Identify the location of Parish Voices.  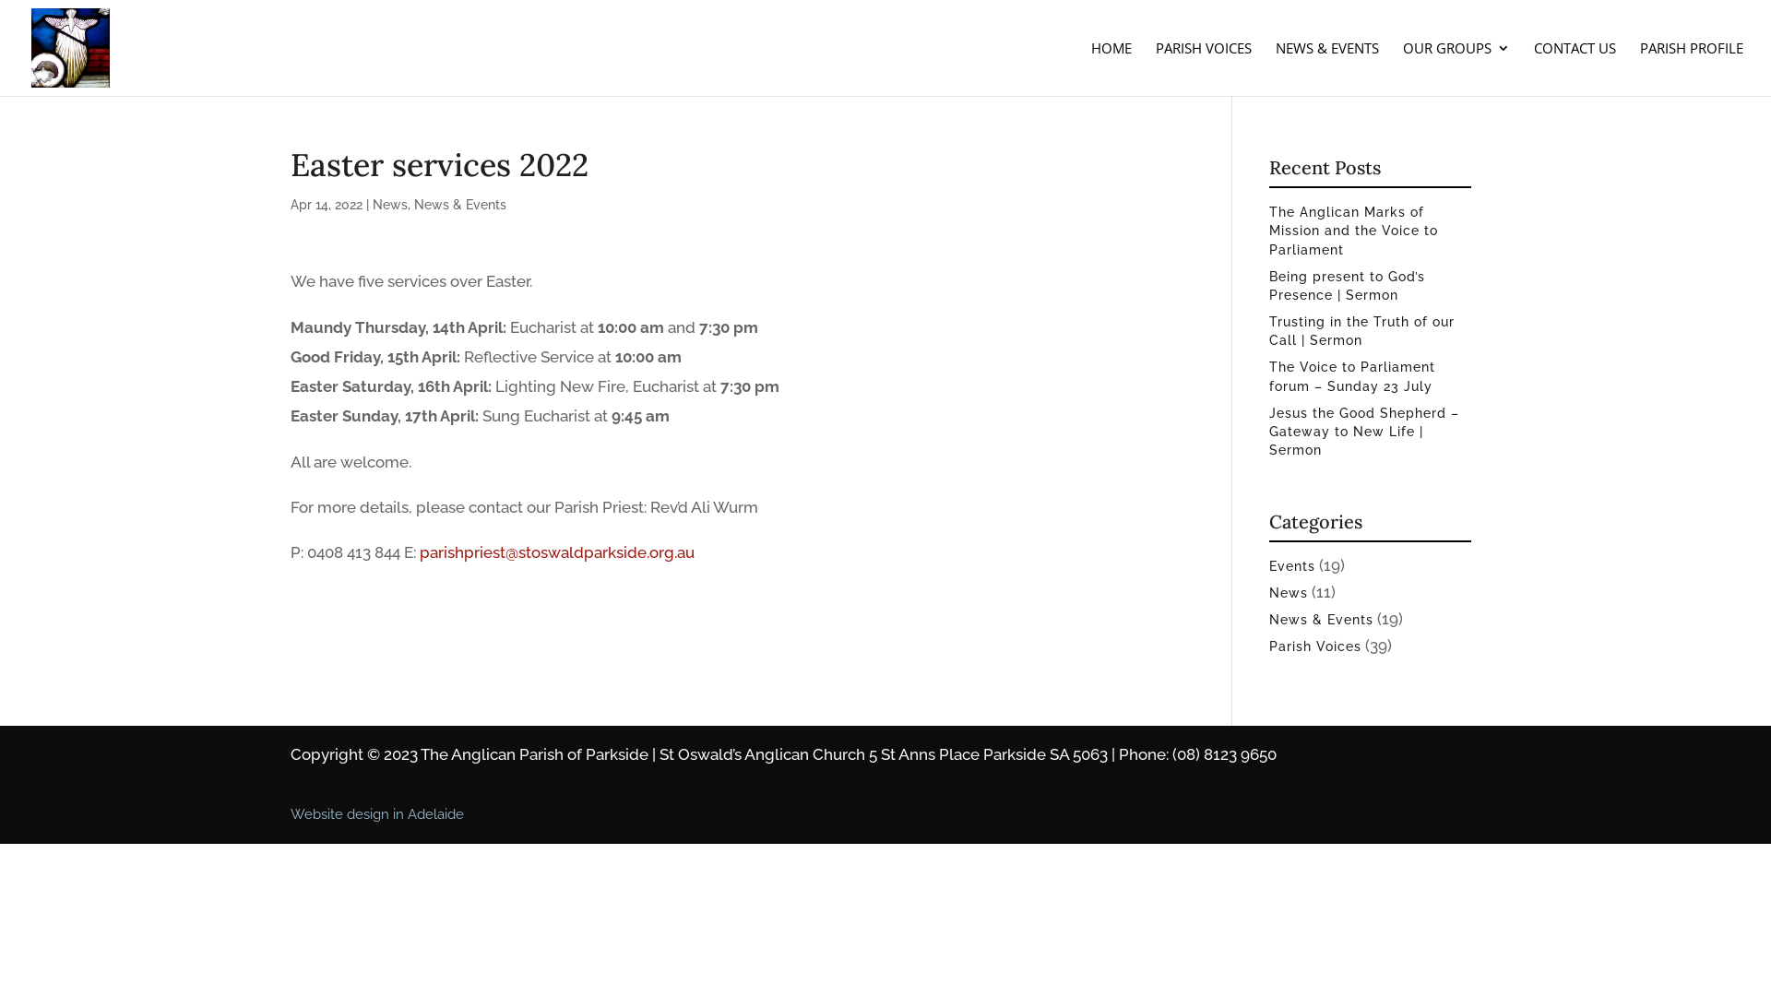
(1315, 646).